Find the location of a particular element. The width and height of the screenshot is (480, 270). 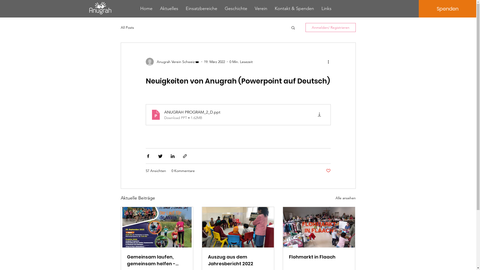

Geschichte is located at coordinates (236, 8).